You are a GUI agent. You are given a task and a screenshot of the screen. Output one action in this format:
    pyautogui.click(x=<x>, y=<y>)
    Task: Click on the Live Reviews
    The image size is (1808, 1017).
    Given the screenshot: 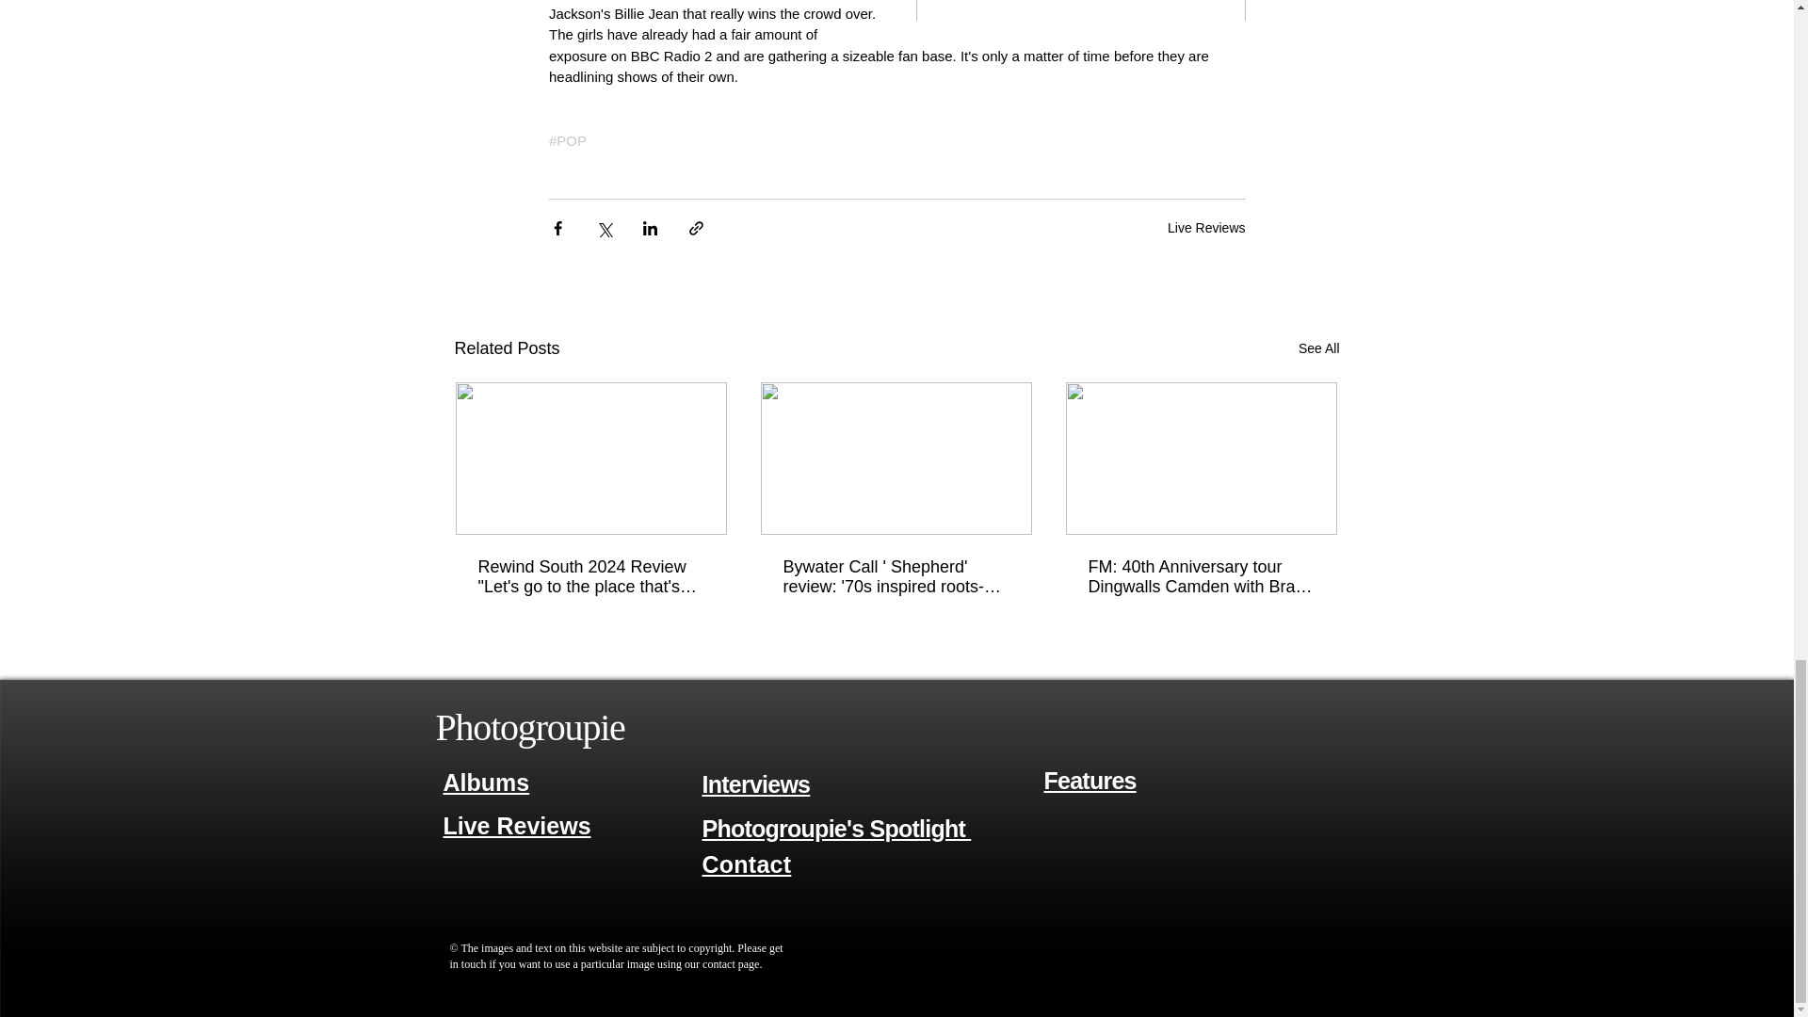 What is the action you would take?
    pyautogui.click(x=1206, y=228)
    